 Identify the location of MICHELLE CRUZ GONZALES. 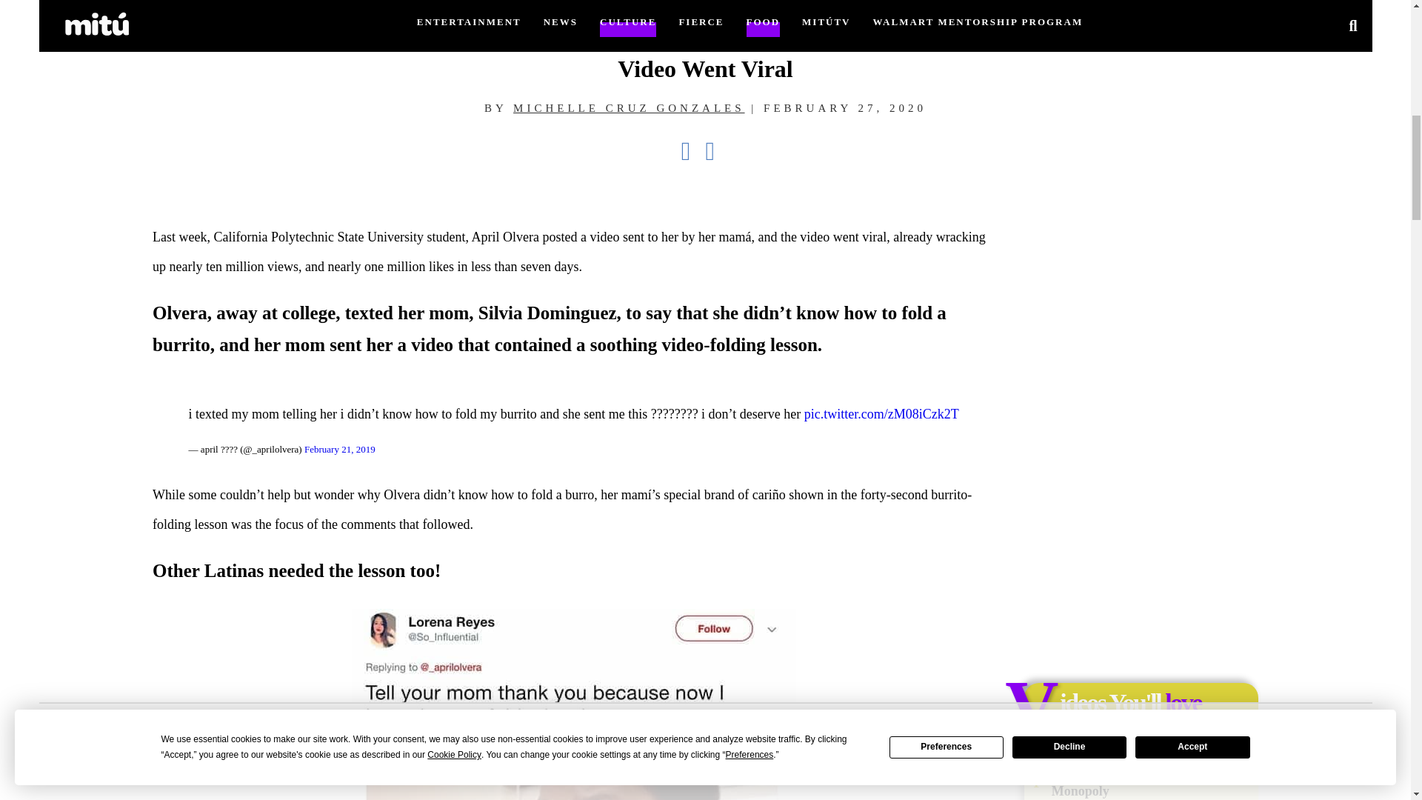
(630, 108).